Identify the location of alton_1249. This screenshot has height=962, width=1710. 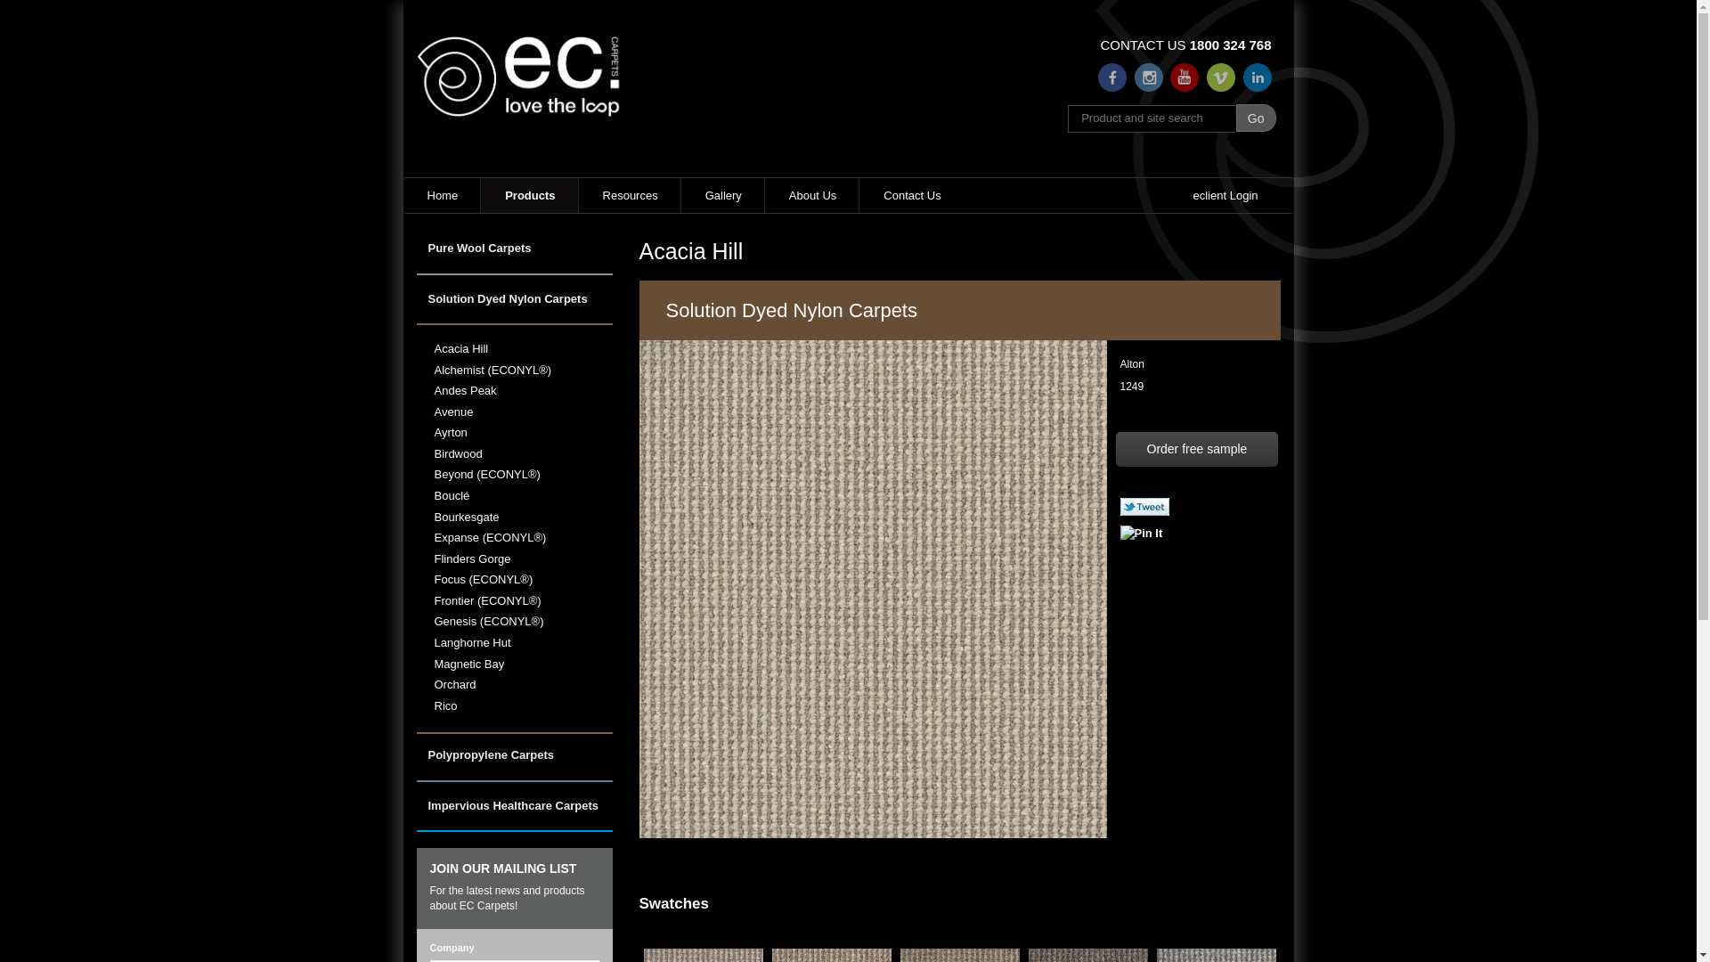
(889, 590).